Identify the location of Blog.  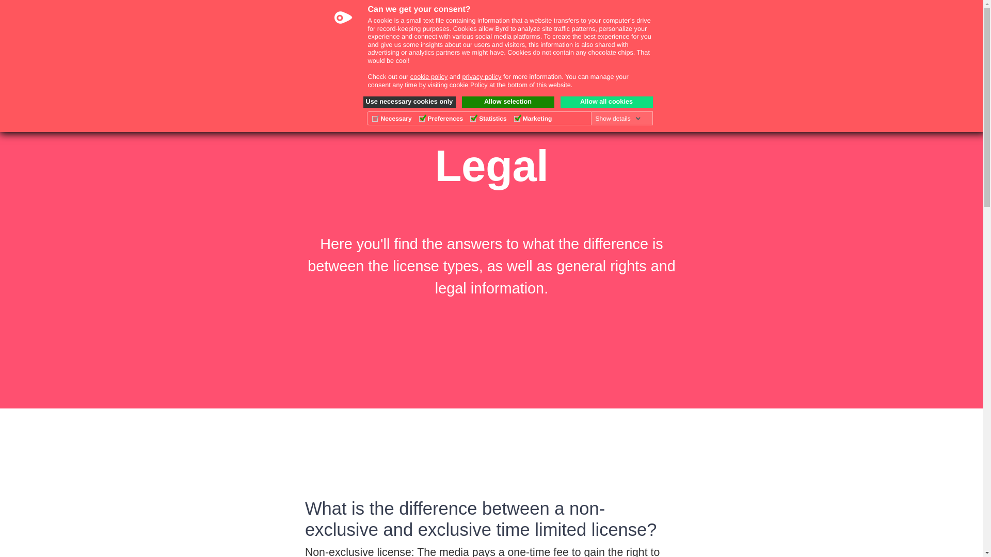
(747, 33).